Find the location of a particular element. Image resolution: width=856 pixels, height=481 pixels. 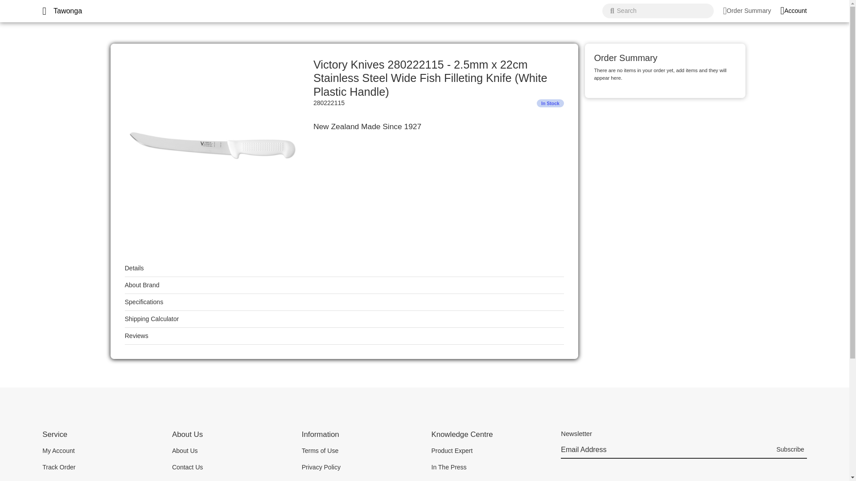

Order Summary is located at coordinates (747, 11).